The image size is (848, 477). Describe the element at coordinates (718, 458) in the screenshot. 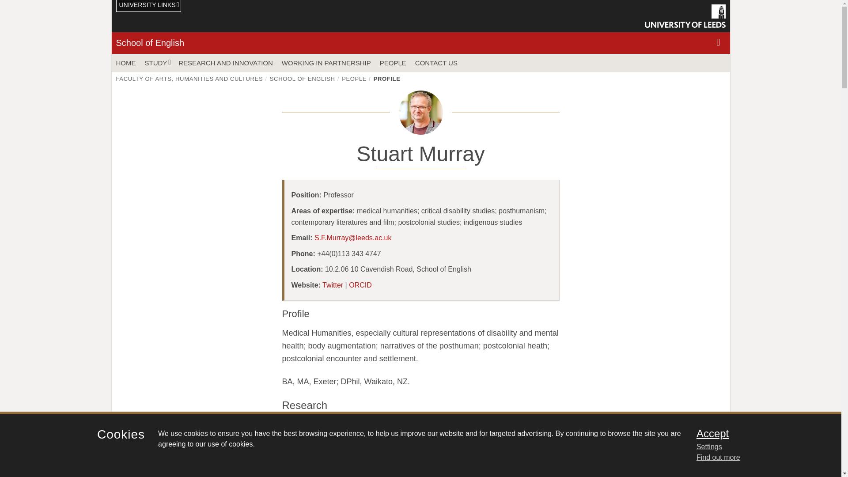

I see `Find out more` at that location.